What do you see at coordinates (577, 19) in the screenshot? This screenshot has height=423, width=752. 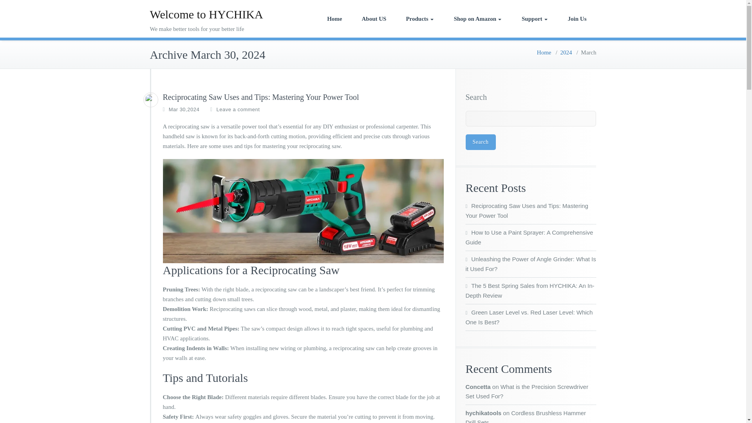 I see `Join Us` at bounding box center [577, 19].